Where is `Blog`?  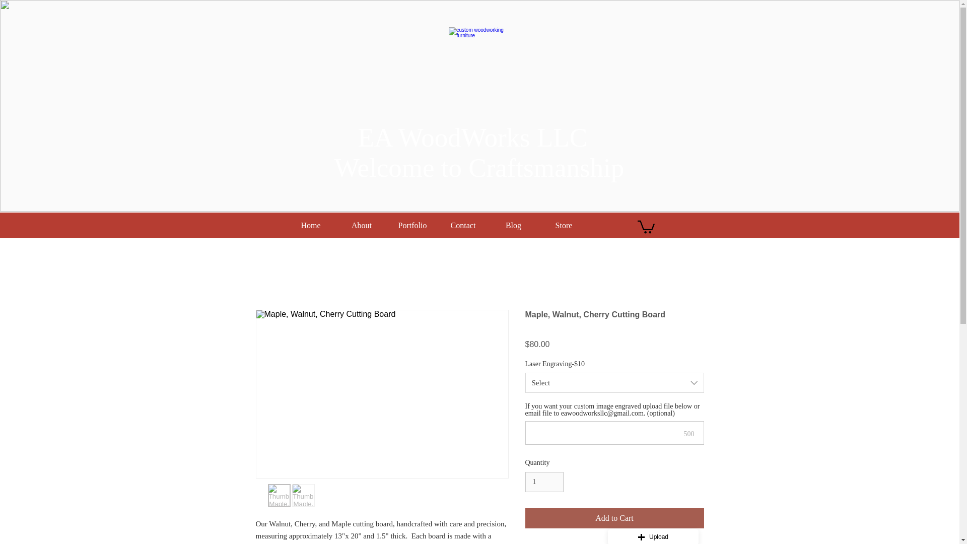
Blog is located at coordinates (513, 225).